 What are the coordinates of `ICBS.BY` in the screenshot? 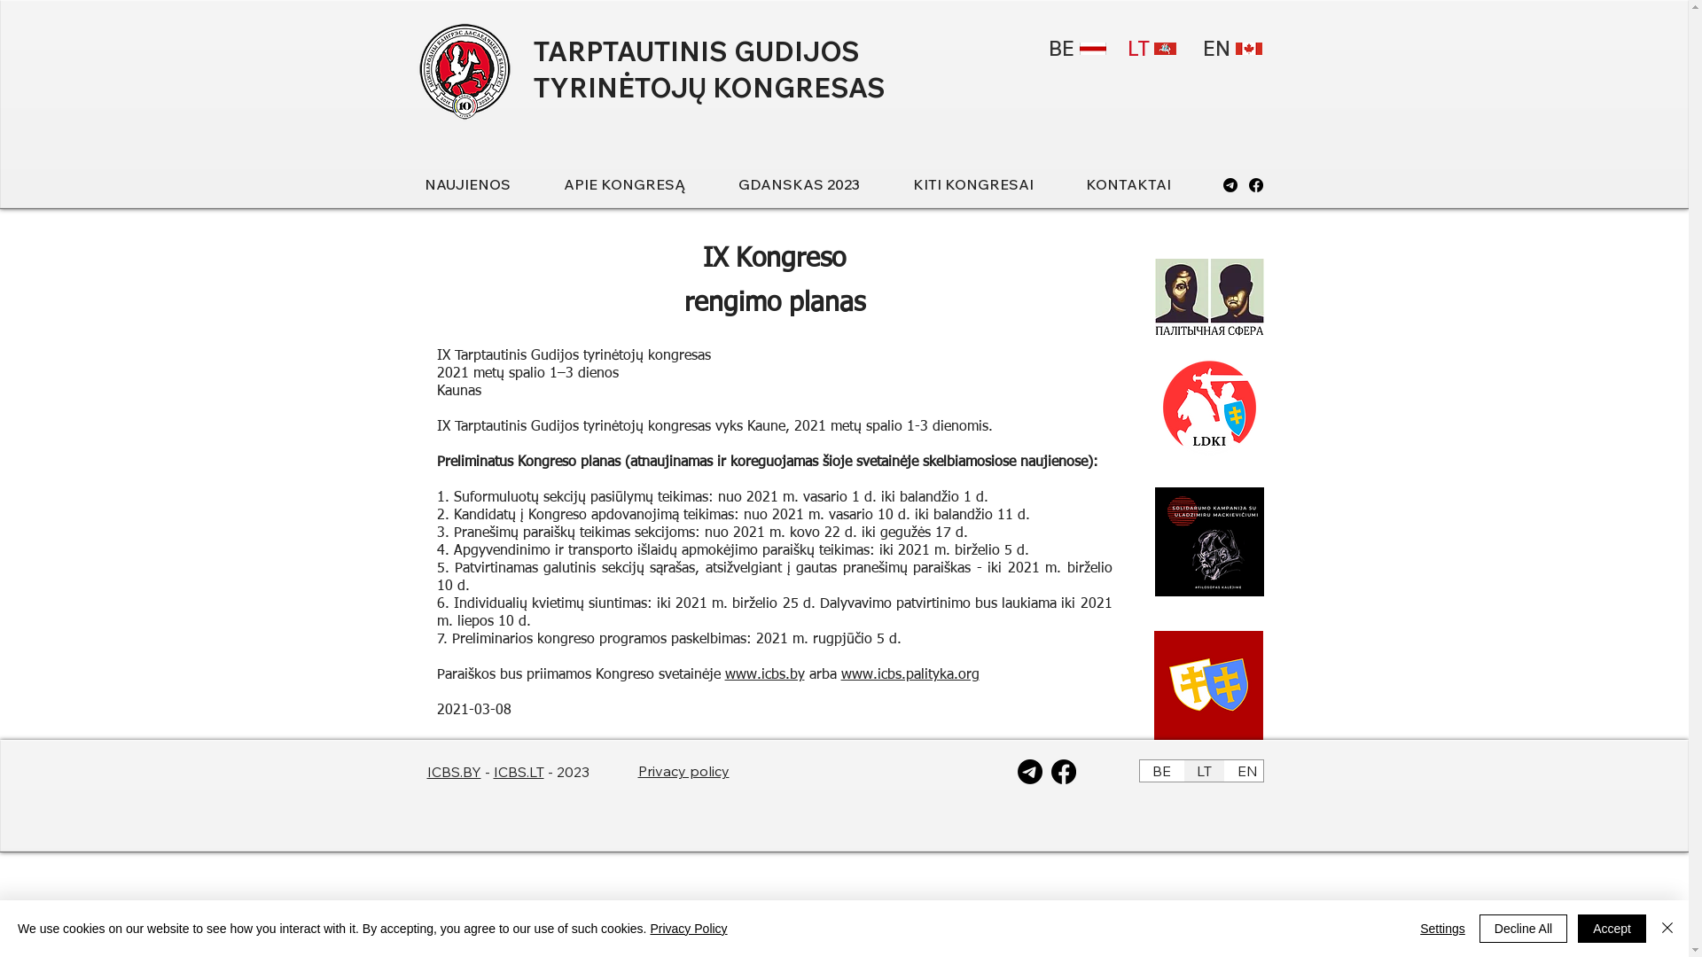 It's located at (454, 772).